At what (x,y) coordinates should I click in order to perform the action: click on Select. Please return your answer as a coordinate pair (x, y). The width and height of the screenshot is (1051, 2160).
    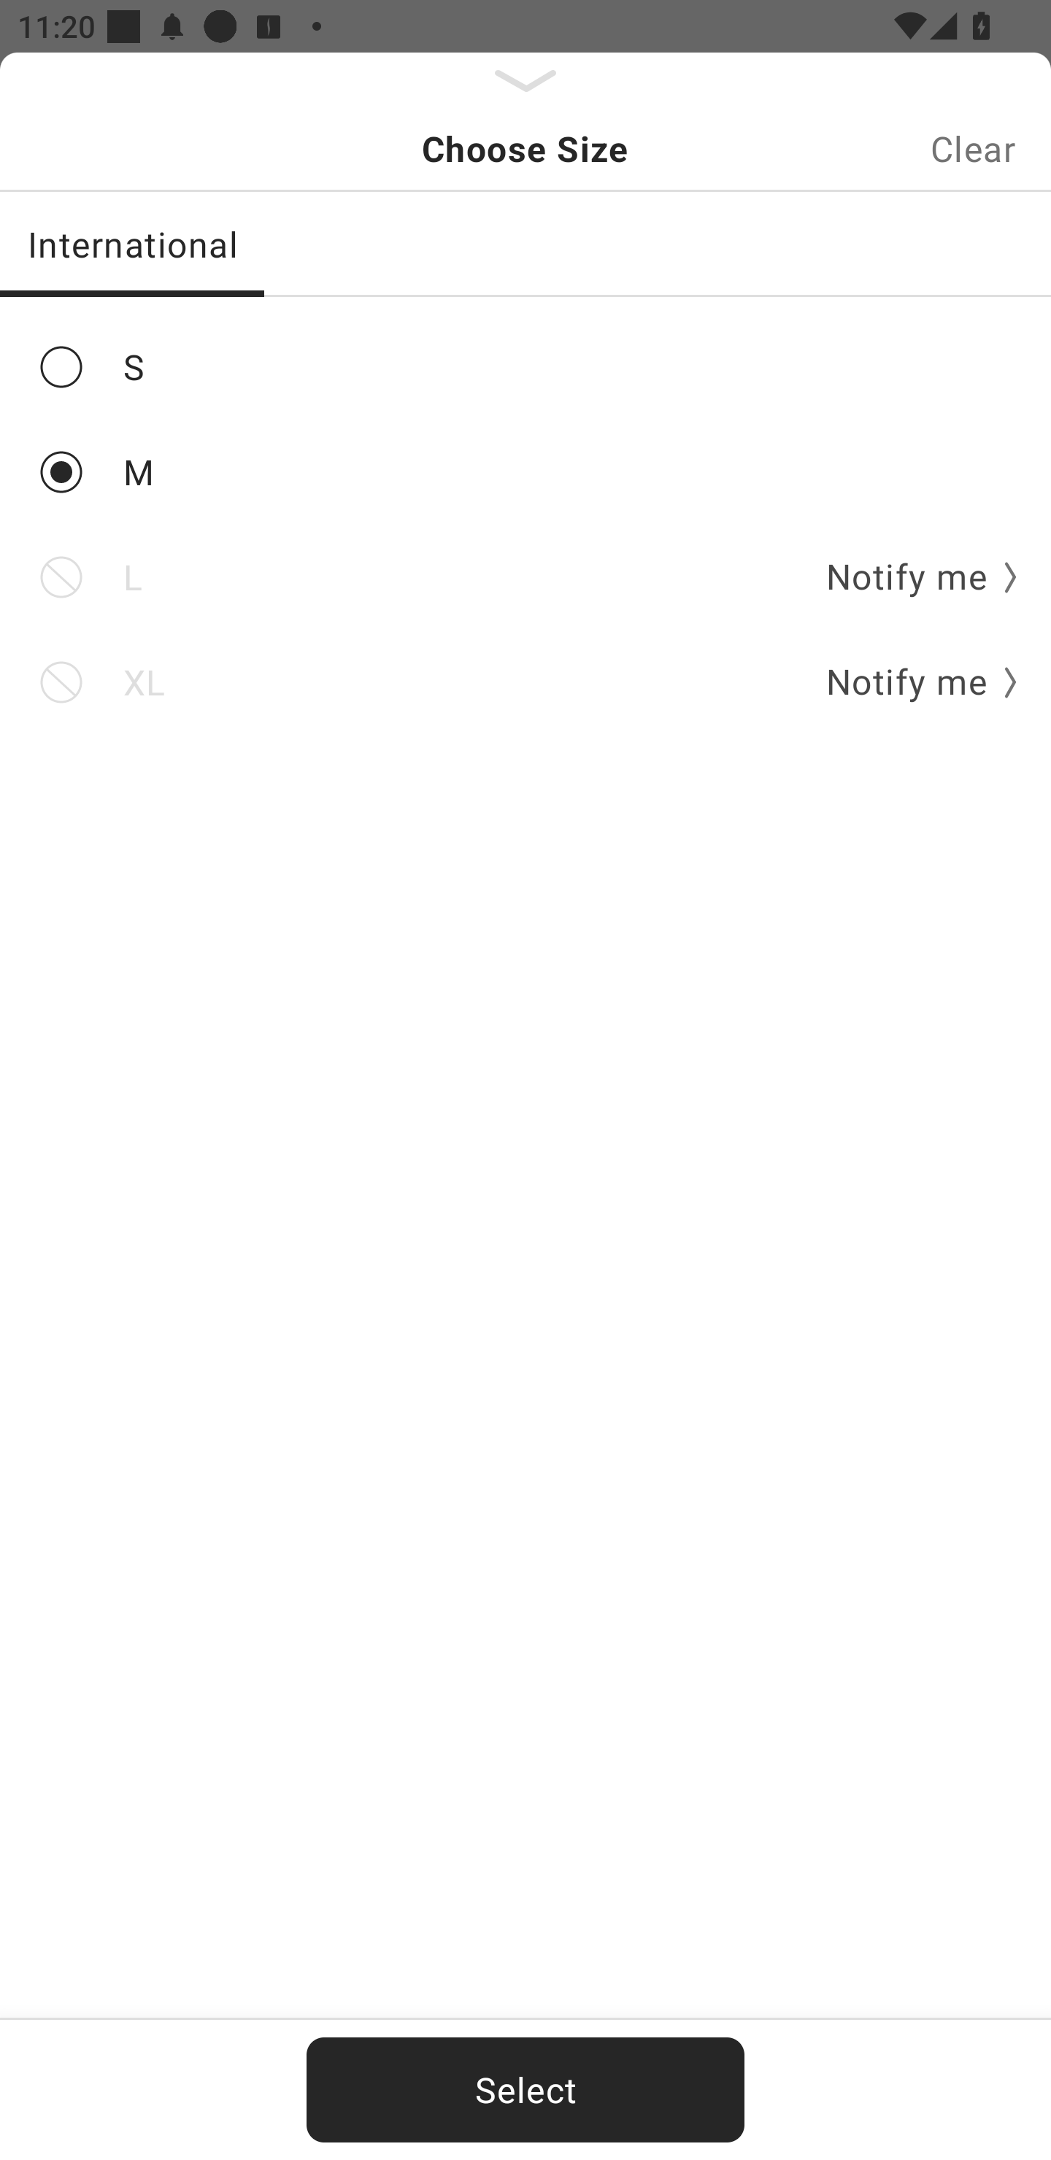
    Looking at the image, I should click on (525, 2090).